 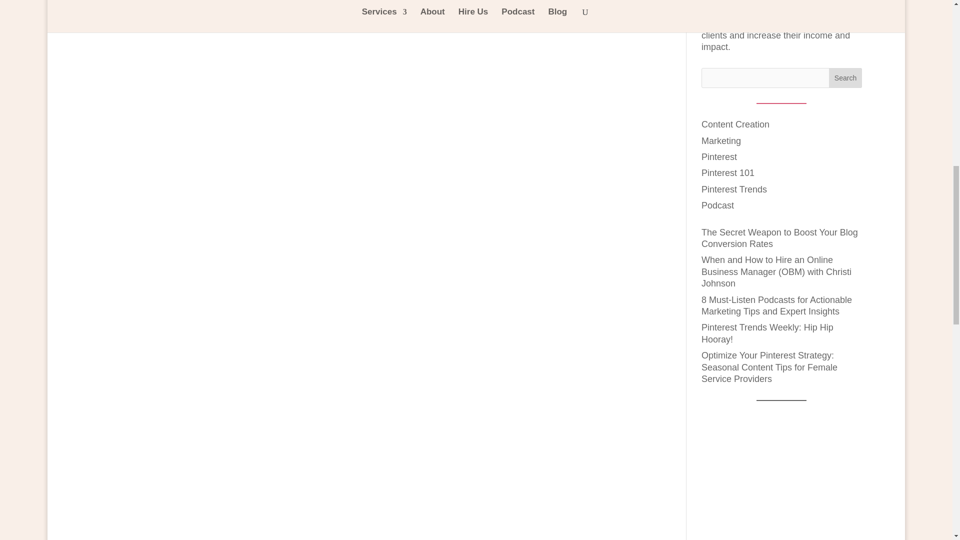 I want to click on The Secret Weapon to Boost Your Blog Conversion Rates, so click(x=780, y=238).